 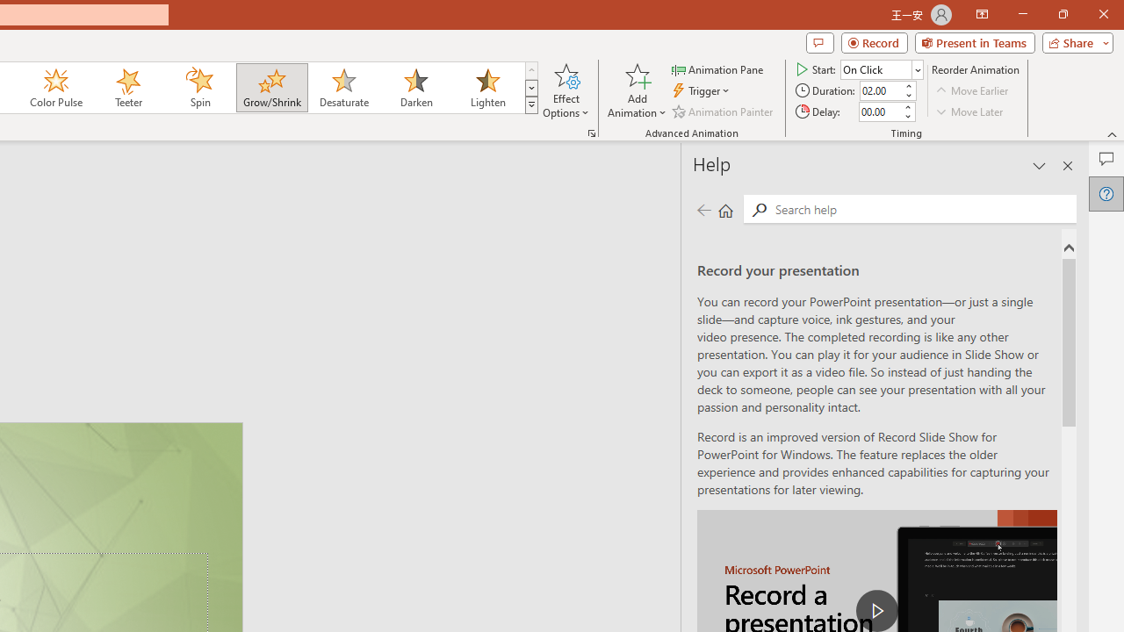 What do you see at coordinates (271, 88) in the screenshot?
I see `Grow/Shrink` at bounding box center [271, 88].